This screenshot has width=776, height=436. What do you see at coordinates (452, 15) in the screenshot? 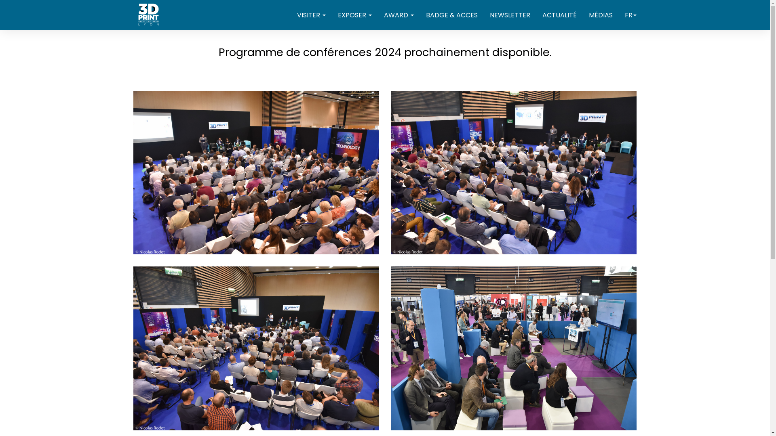
I see `BADGE & ACCES` at bounding box center [452, 15].